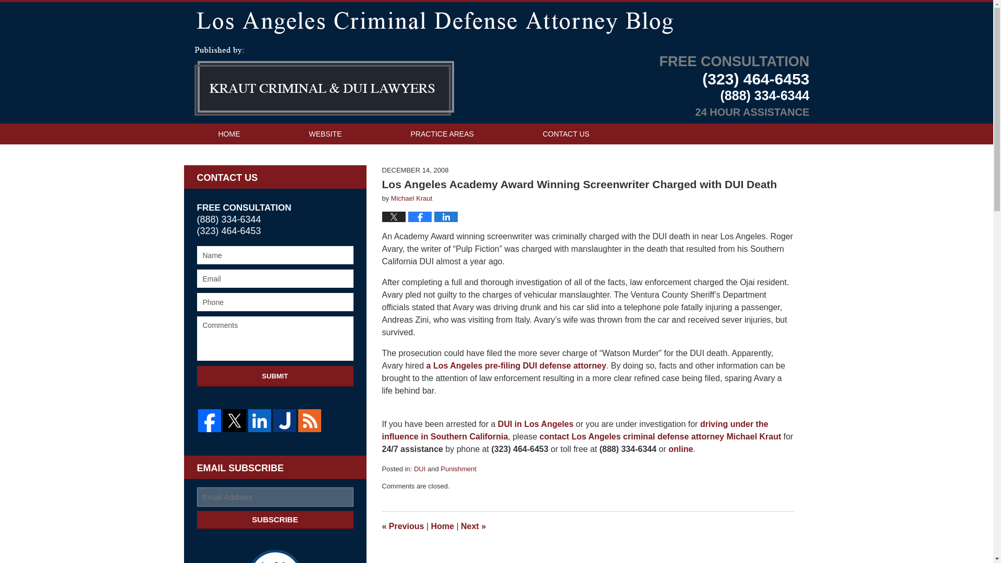 The image size is (1001, 563). I want to click on Home, so click(442, 527).